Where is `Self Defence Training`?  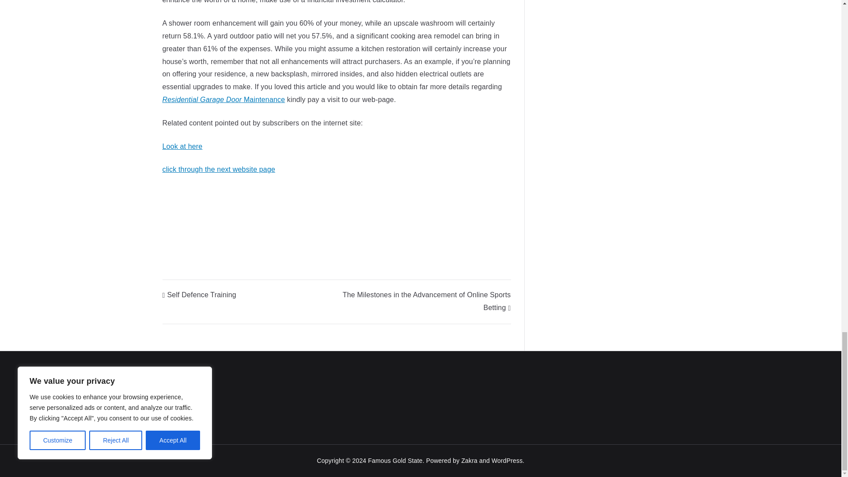 Self Defence Training is located at coordinates (200, 295).